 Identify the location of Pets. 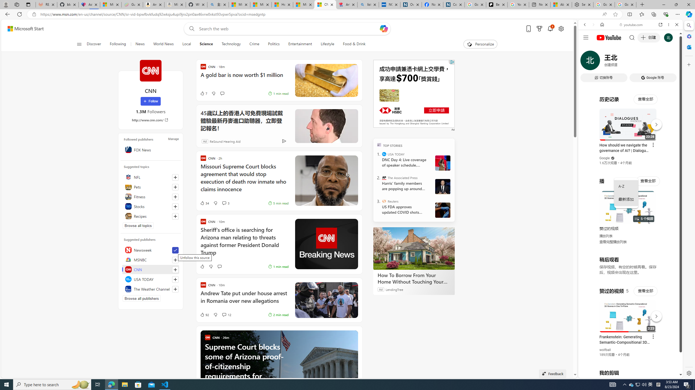
(151, 187).